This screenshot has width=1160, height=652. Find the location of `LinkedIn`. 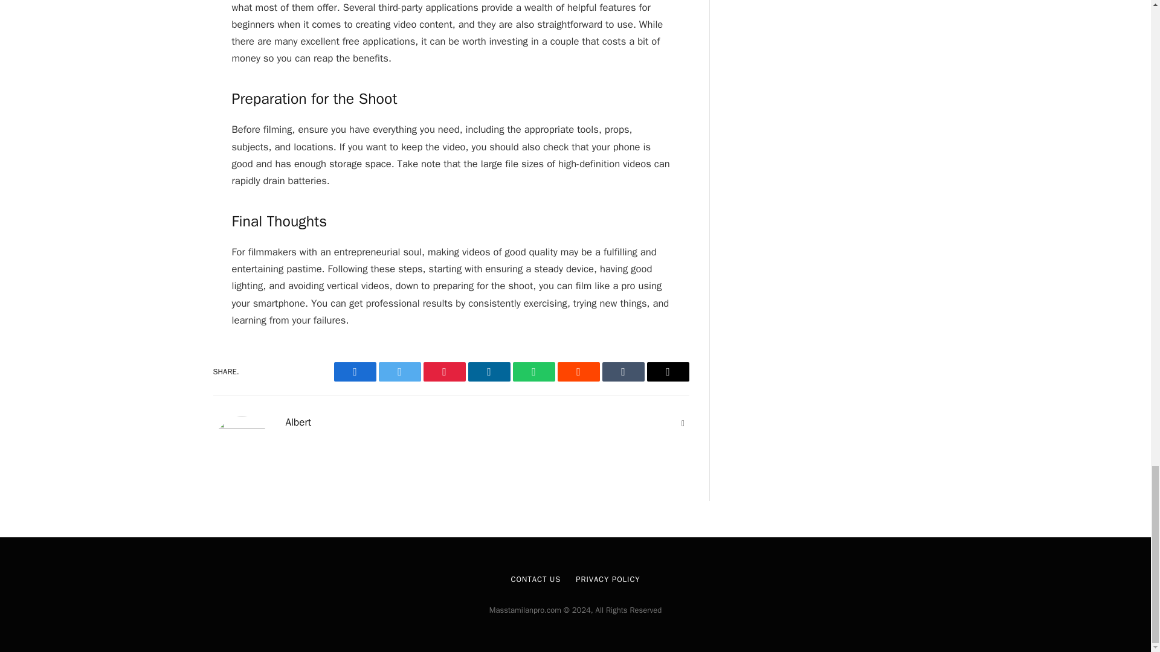

LinkedIn is located at coordinates (488, 372).